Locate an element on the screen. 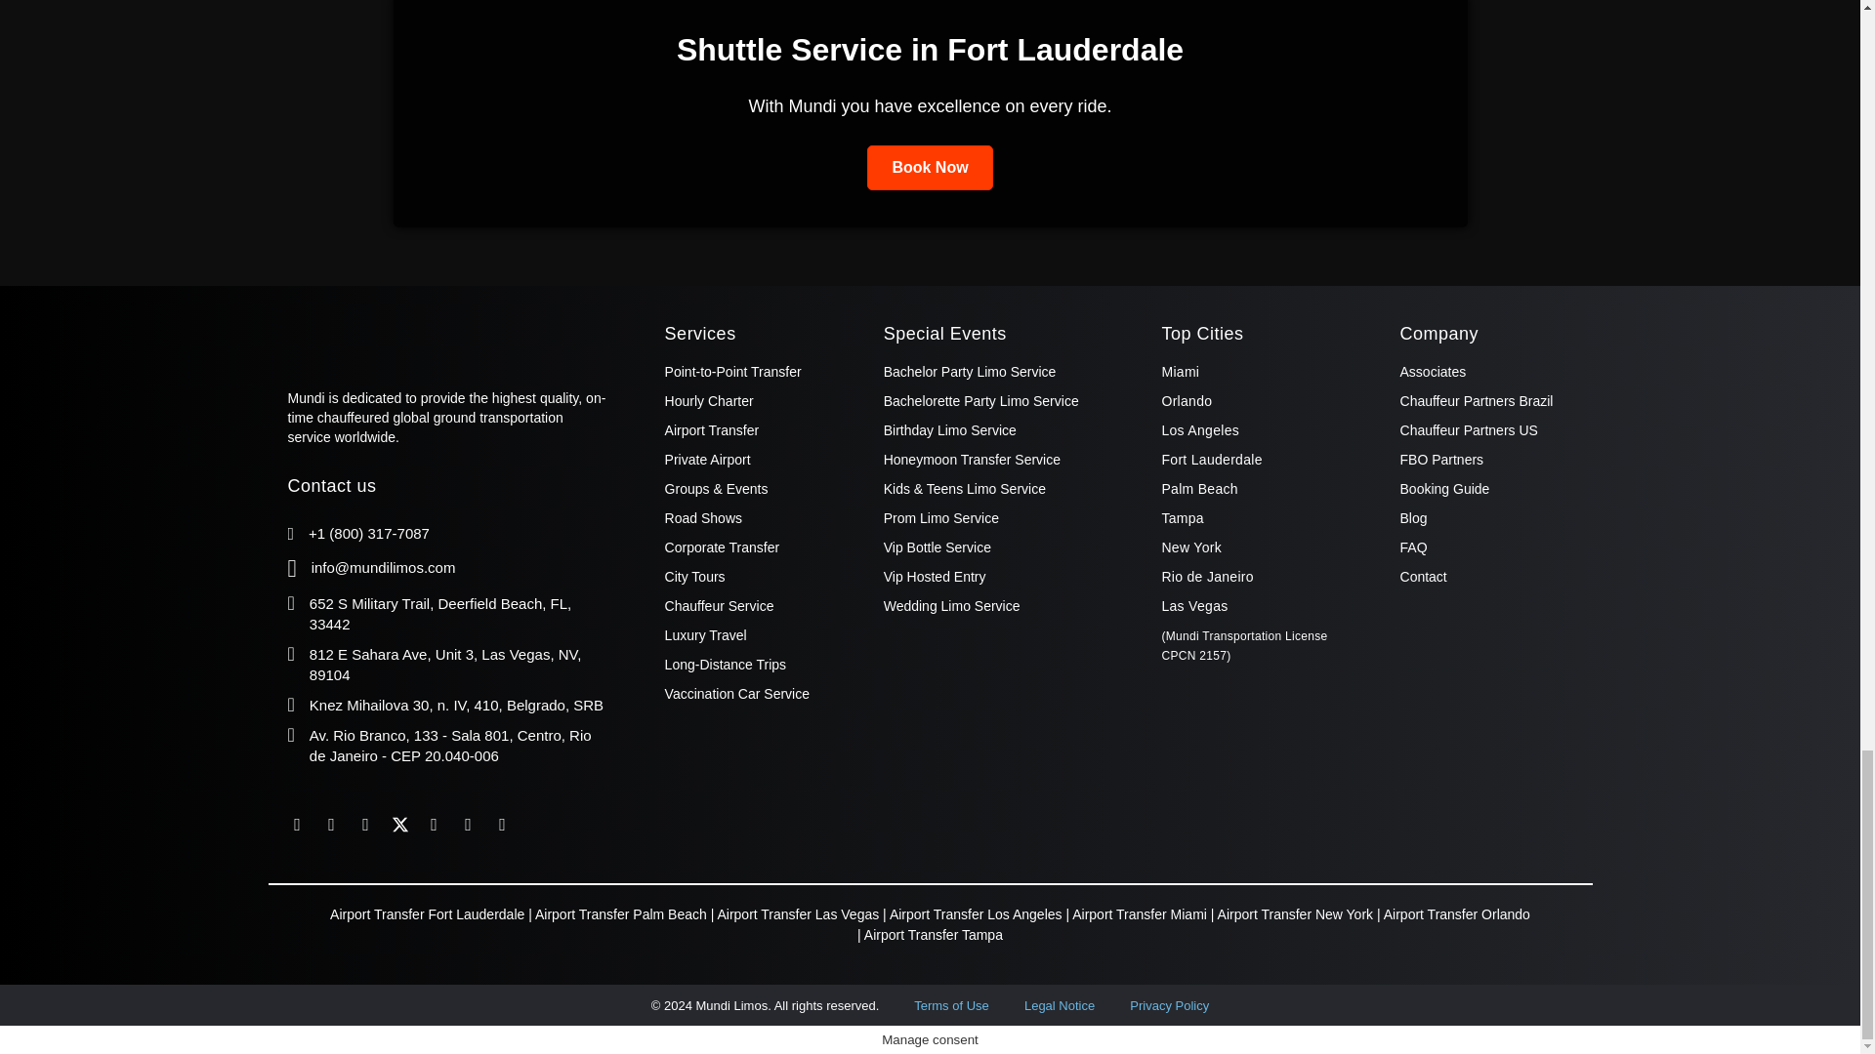  Facebook Mundi Limos is located at coordinates (297, 824).